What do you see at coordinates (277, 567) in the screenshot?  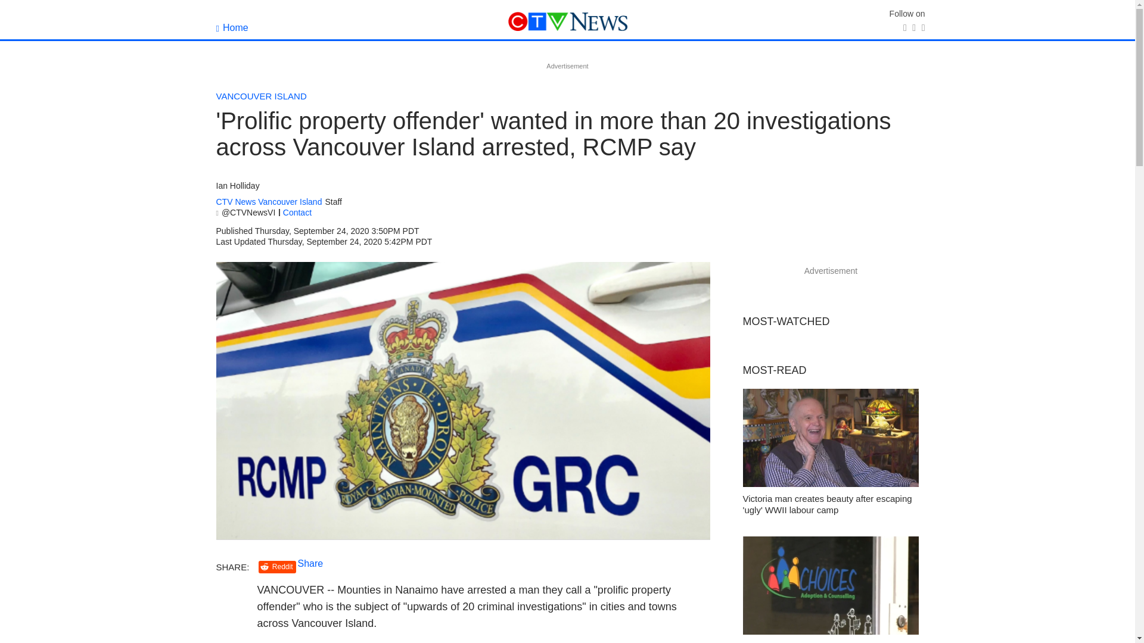 I see `Reddit` at bounding box center [277, 567].